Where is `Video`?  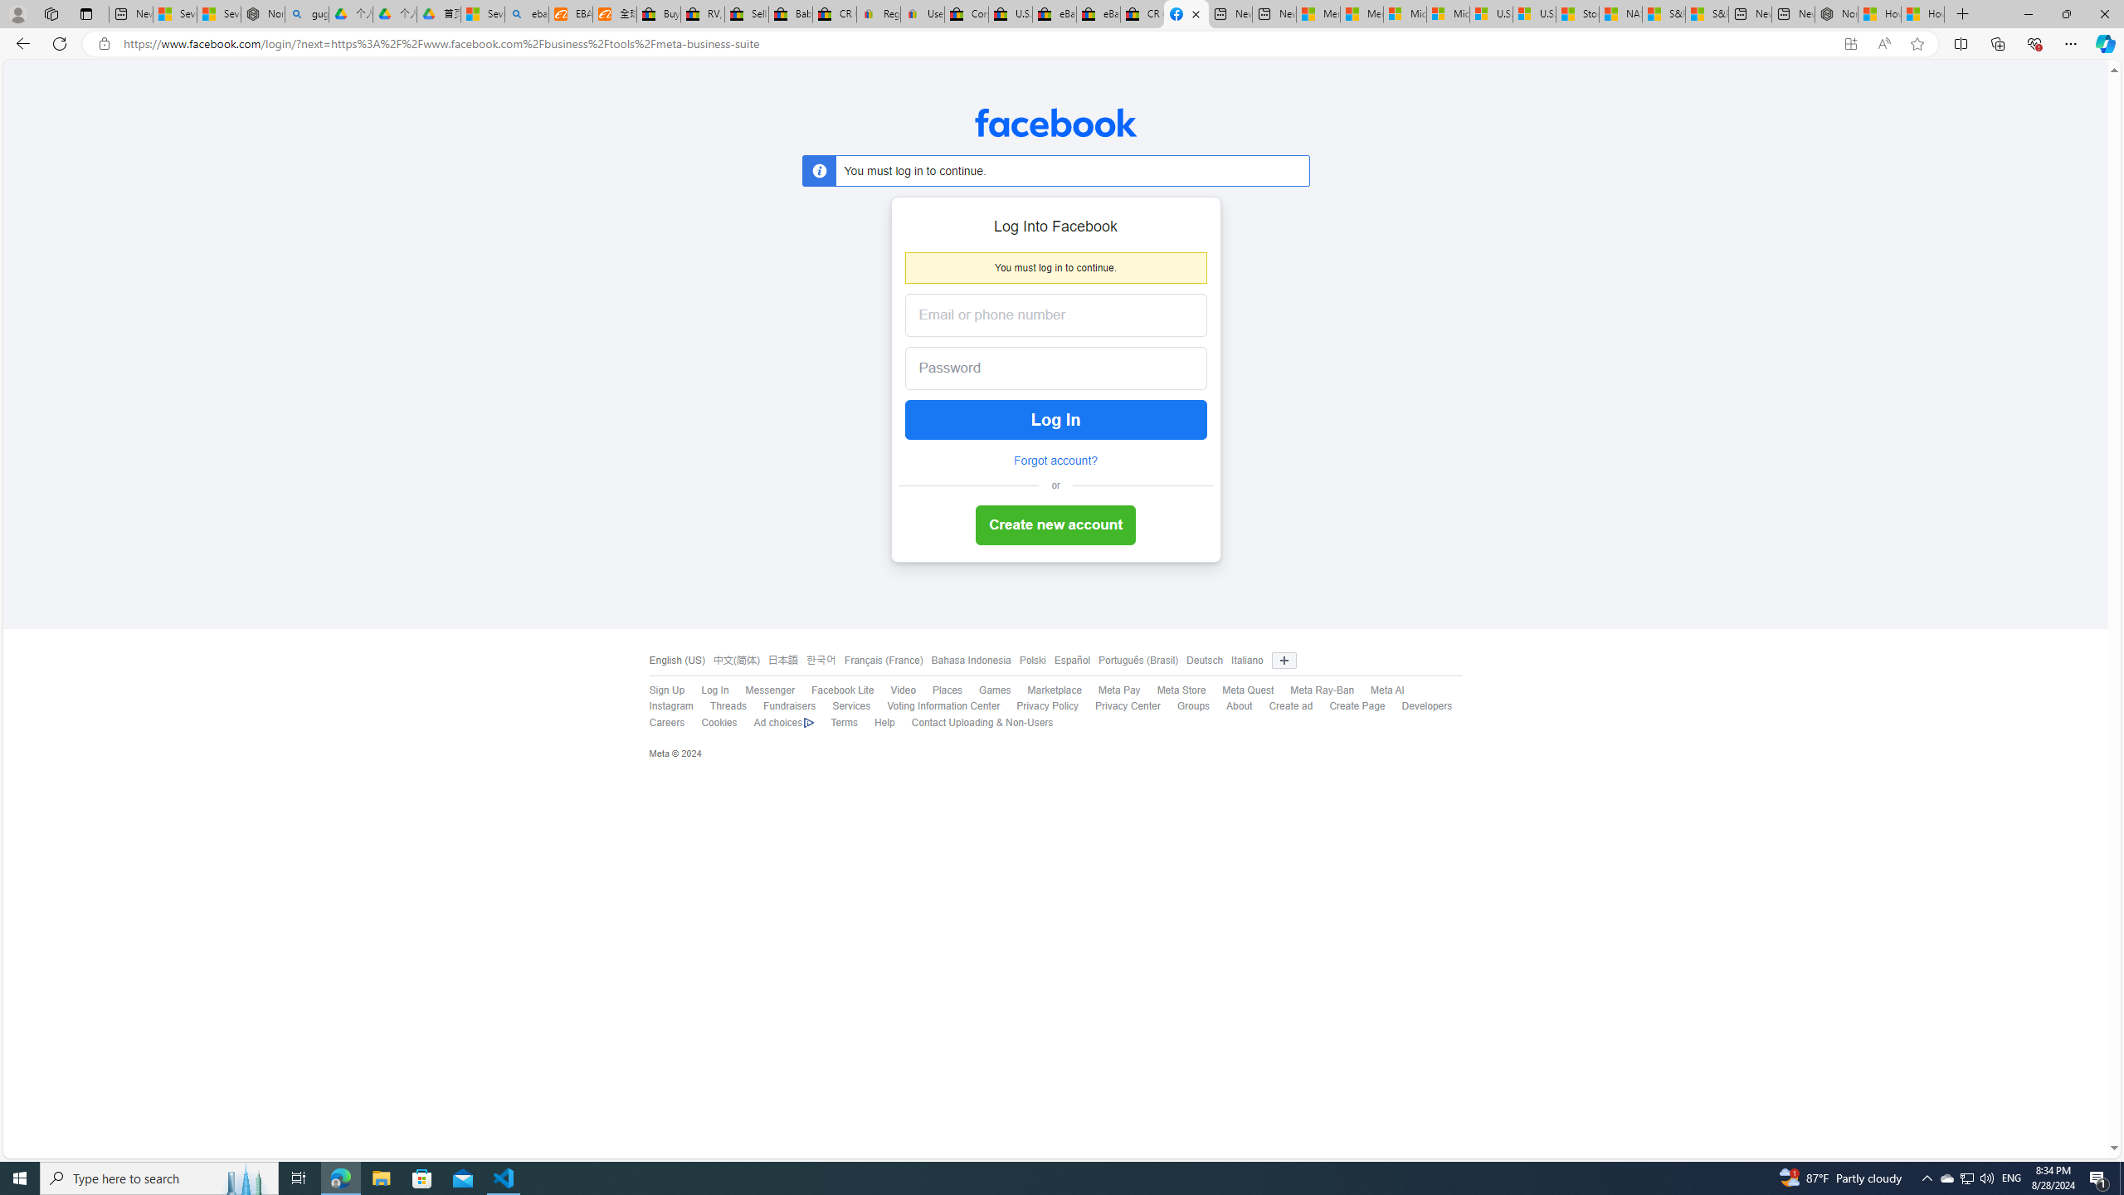 Video is located at coordinates (894, 690).